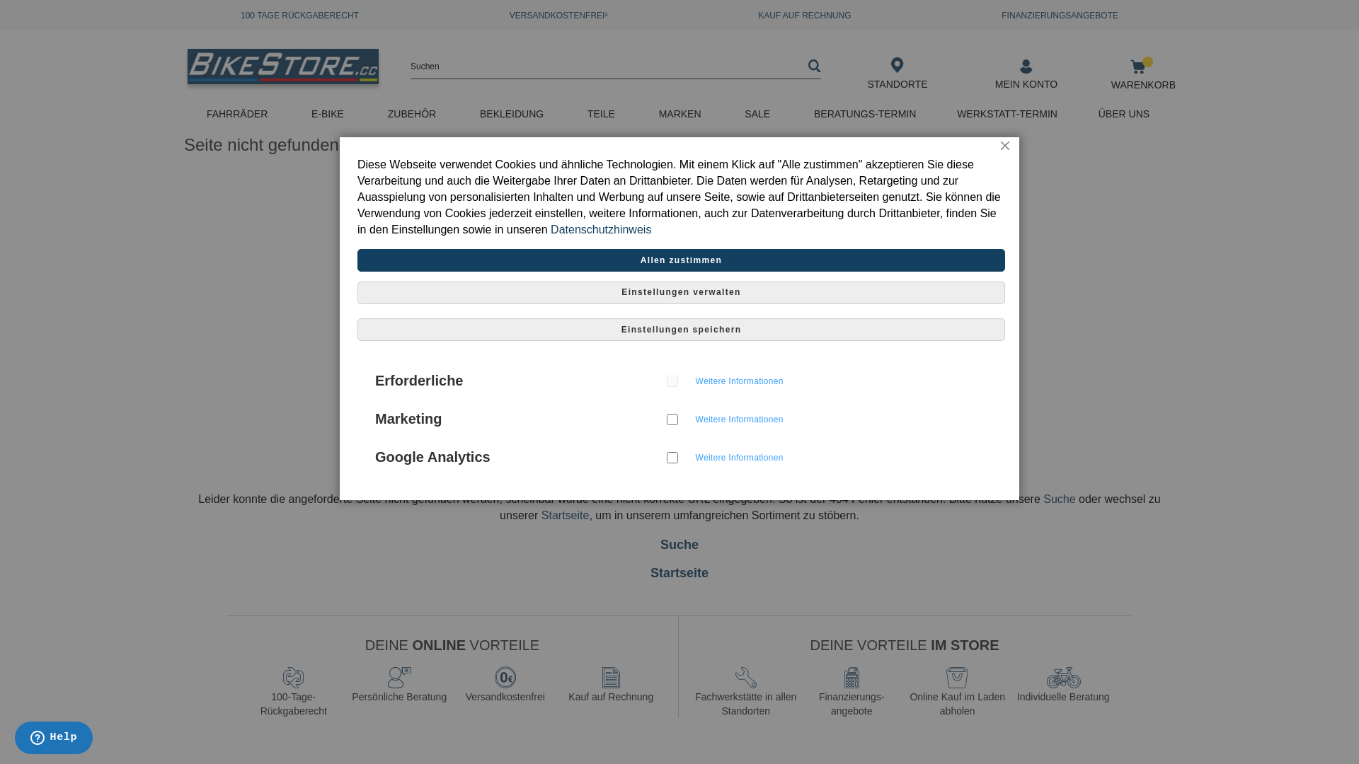  Describe the element at coordinates (601, 229) in the screenshot. I see `Datenschutzhinweis` at that location.